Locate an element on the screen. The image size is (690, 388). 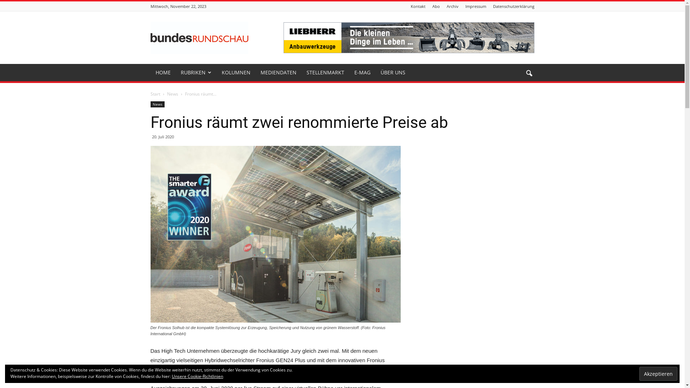
News is located at coordinates (157, 104).